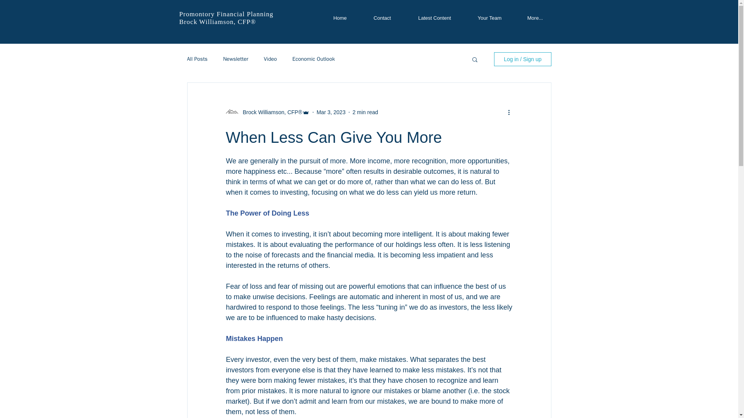 This screenshot has width=744, height=418. Describe the element at coordinates (197, 59) in the screenshot. I see `All Posts` at that location.